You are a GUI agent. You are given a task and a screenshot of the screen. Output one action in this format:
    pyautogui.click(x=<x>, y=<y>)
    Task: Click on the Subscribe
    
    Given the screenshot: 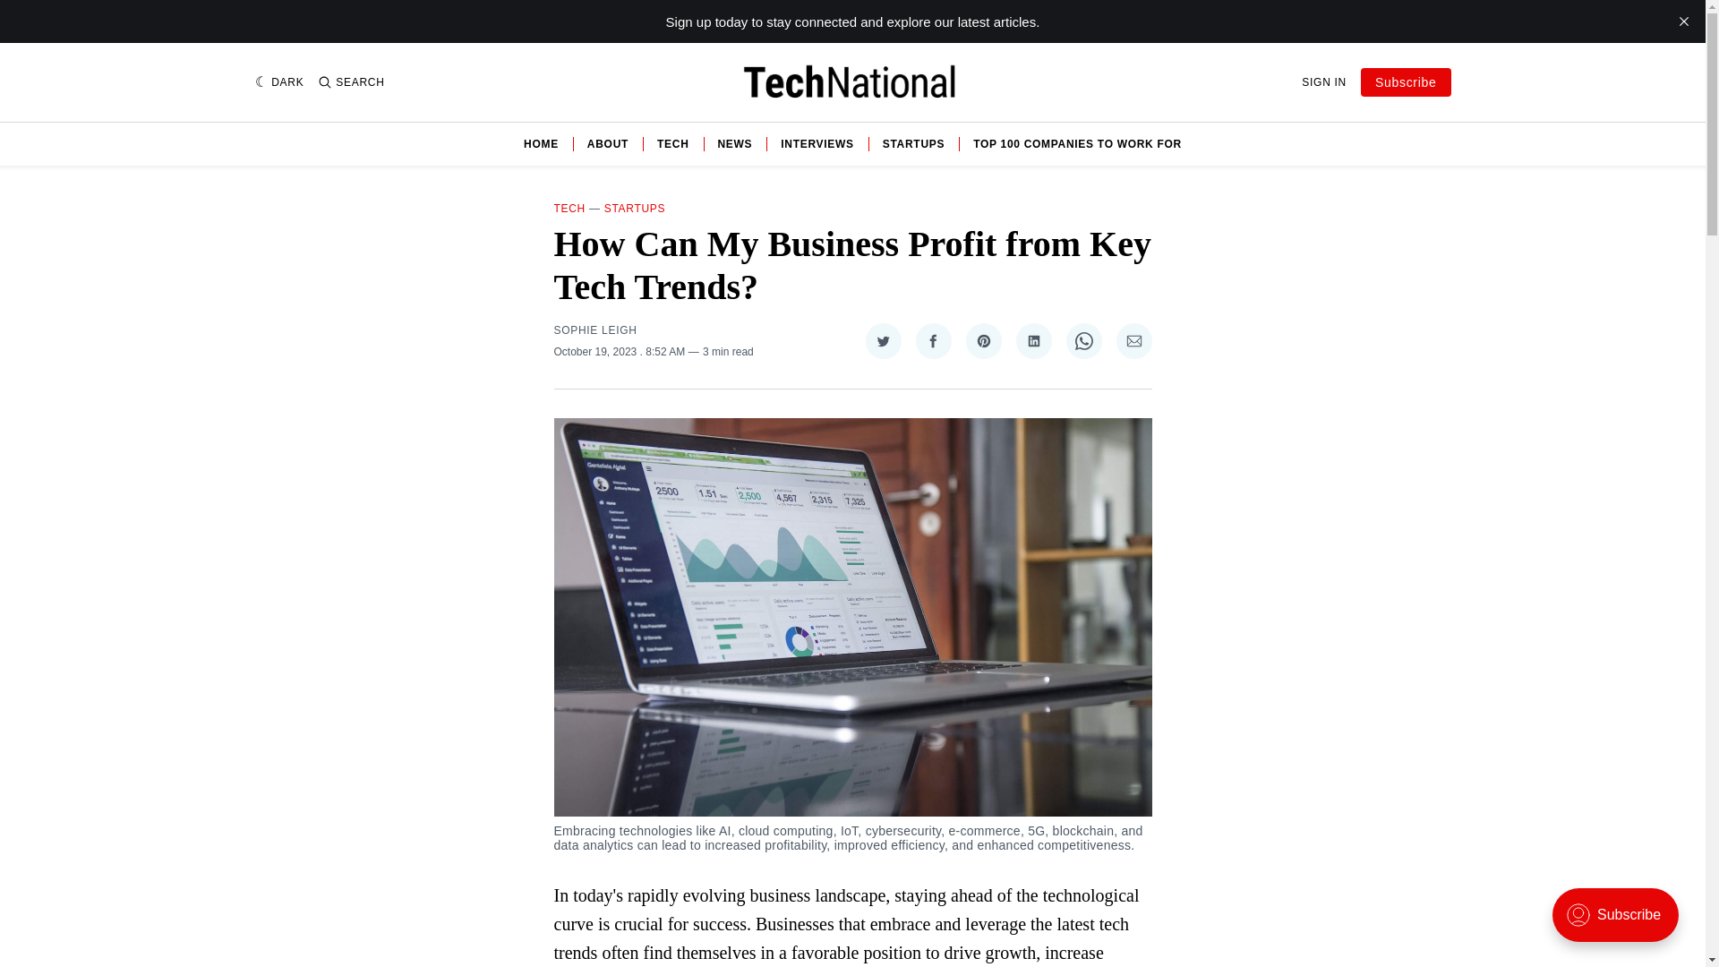 What is the action you would take?
    pyautogui.click(x=1406, y=82)
    